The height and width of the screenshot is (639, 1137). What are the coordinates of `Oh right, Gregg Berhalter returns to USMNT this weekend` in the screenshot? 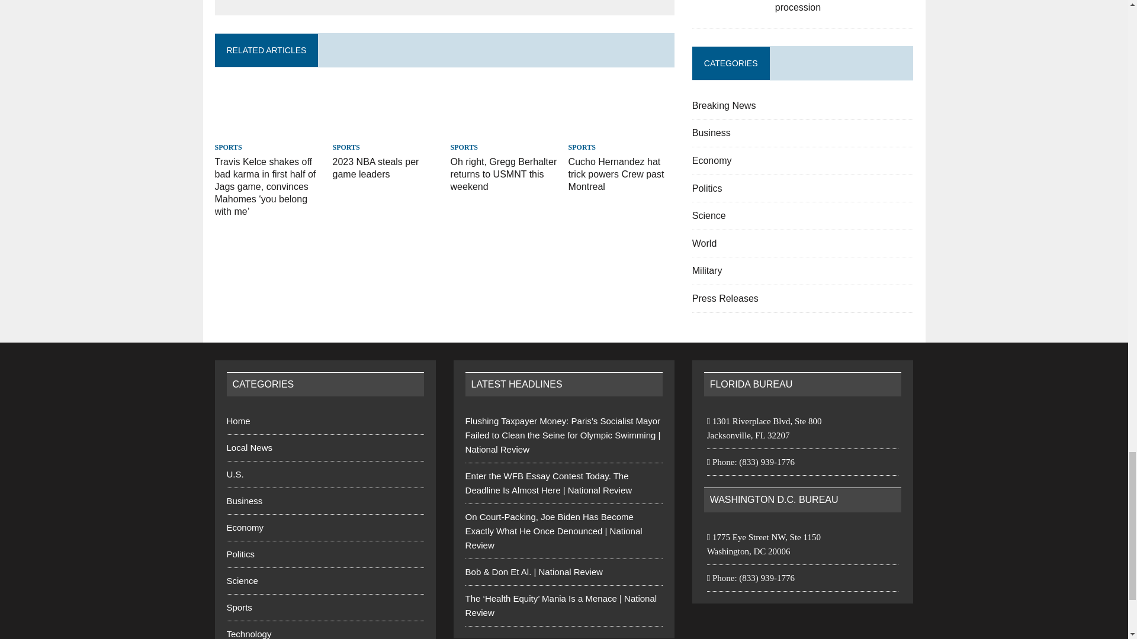 It's located at (503, 174).